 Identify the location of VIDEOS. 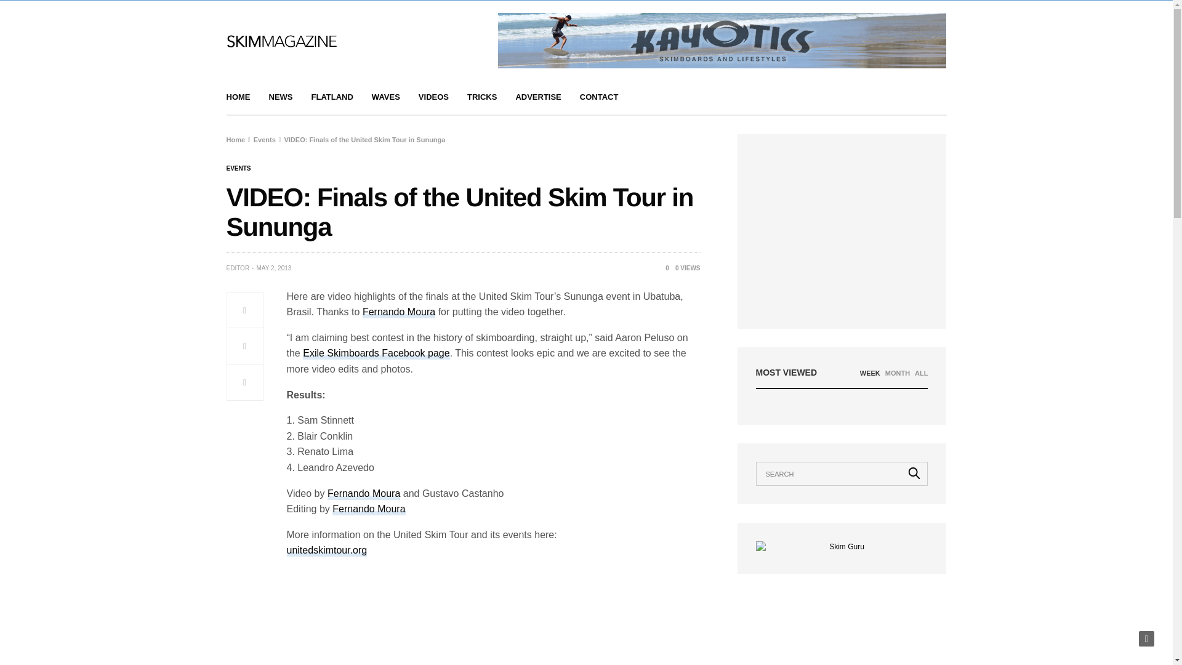
(433, 97).